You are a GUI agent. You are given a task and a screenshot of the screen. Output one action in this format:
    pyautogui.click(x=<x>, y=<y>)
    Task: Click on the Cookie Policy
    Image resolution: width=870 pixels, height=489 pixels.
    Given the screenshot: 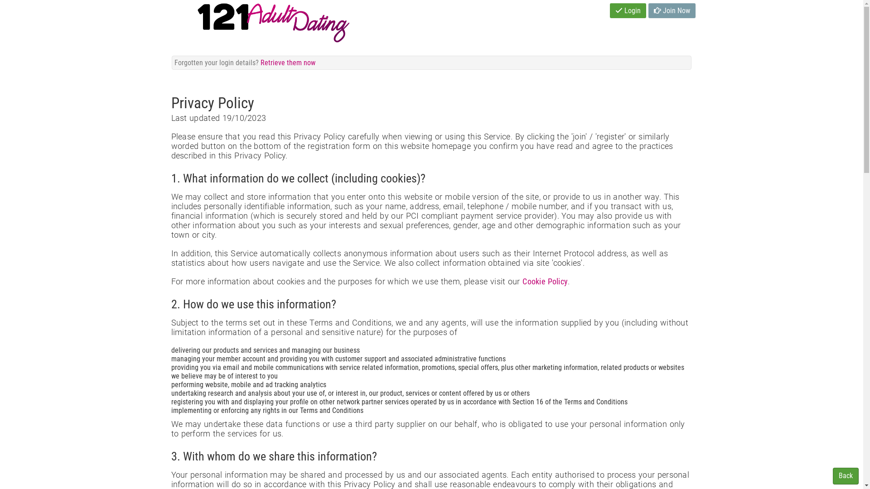 What is the action you would take?
    pyautogui.click(x=545, y=282)
    